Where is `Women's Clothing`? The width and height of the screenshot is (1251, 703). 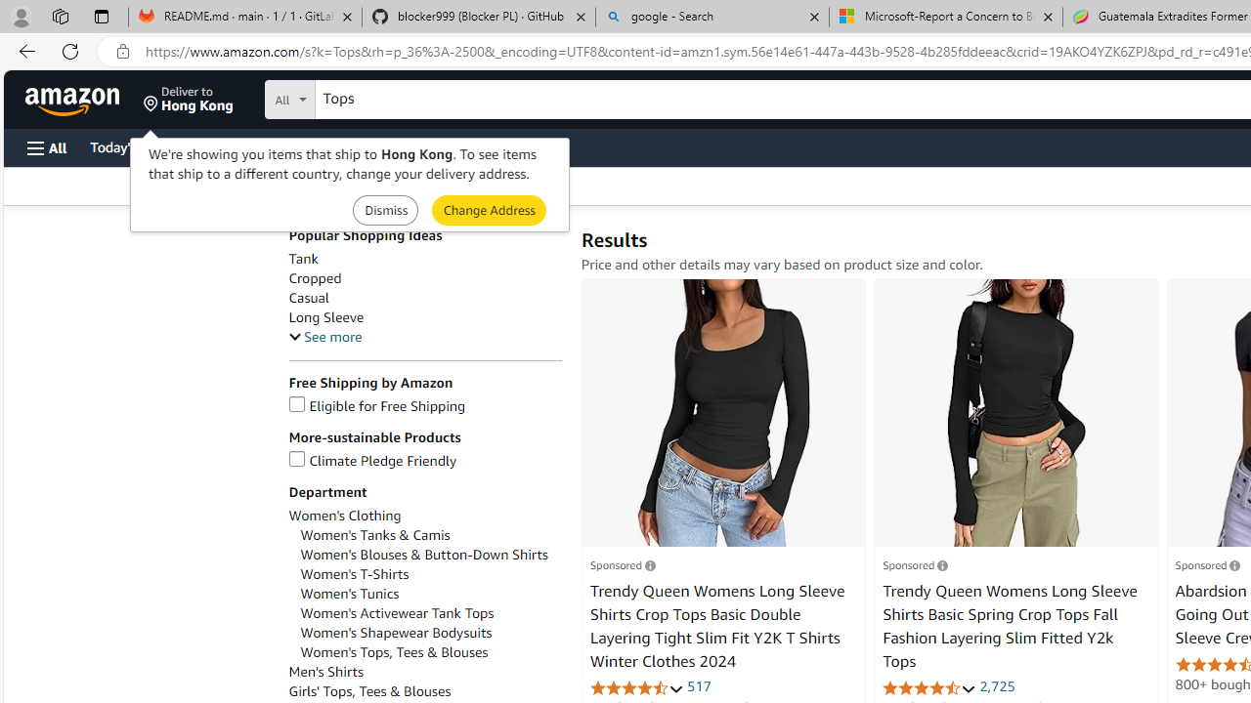
Women's Clothing is located at coordinates (344, 516).